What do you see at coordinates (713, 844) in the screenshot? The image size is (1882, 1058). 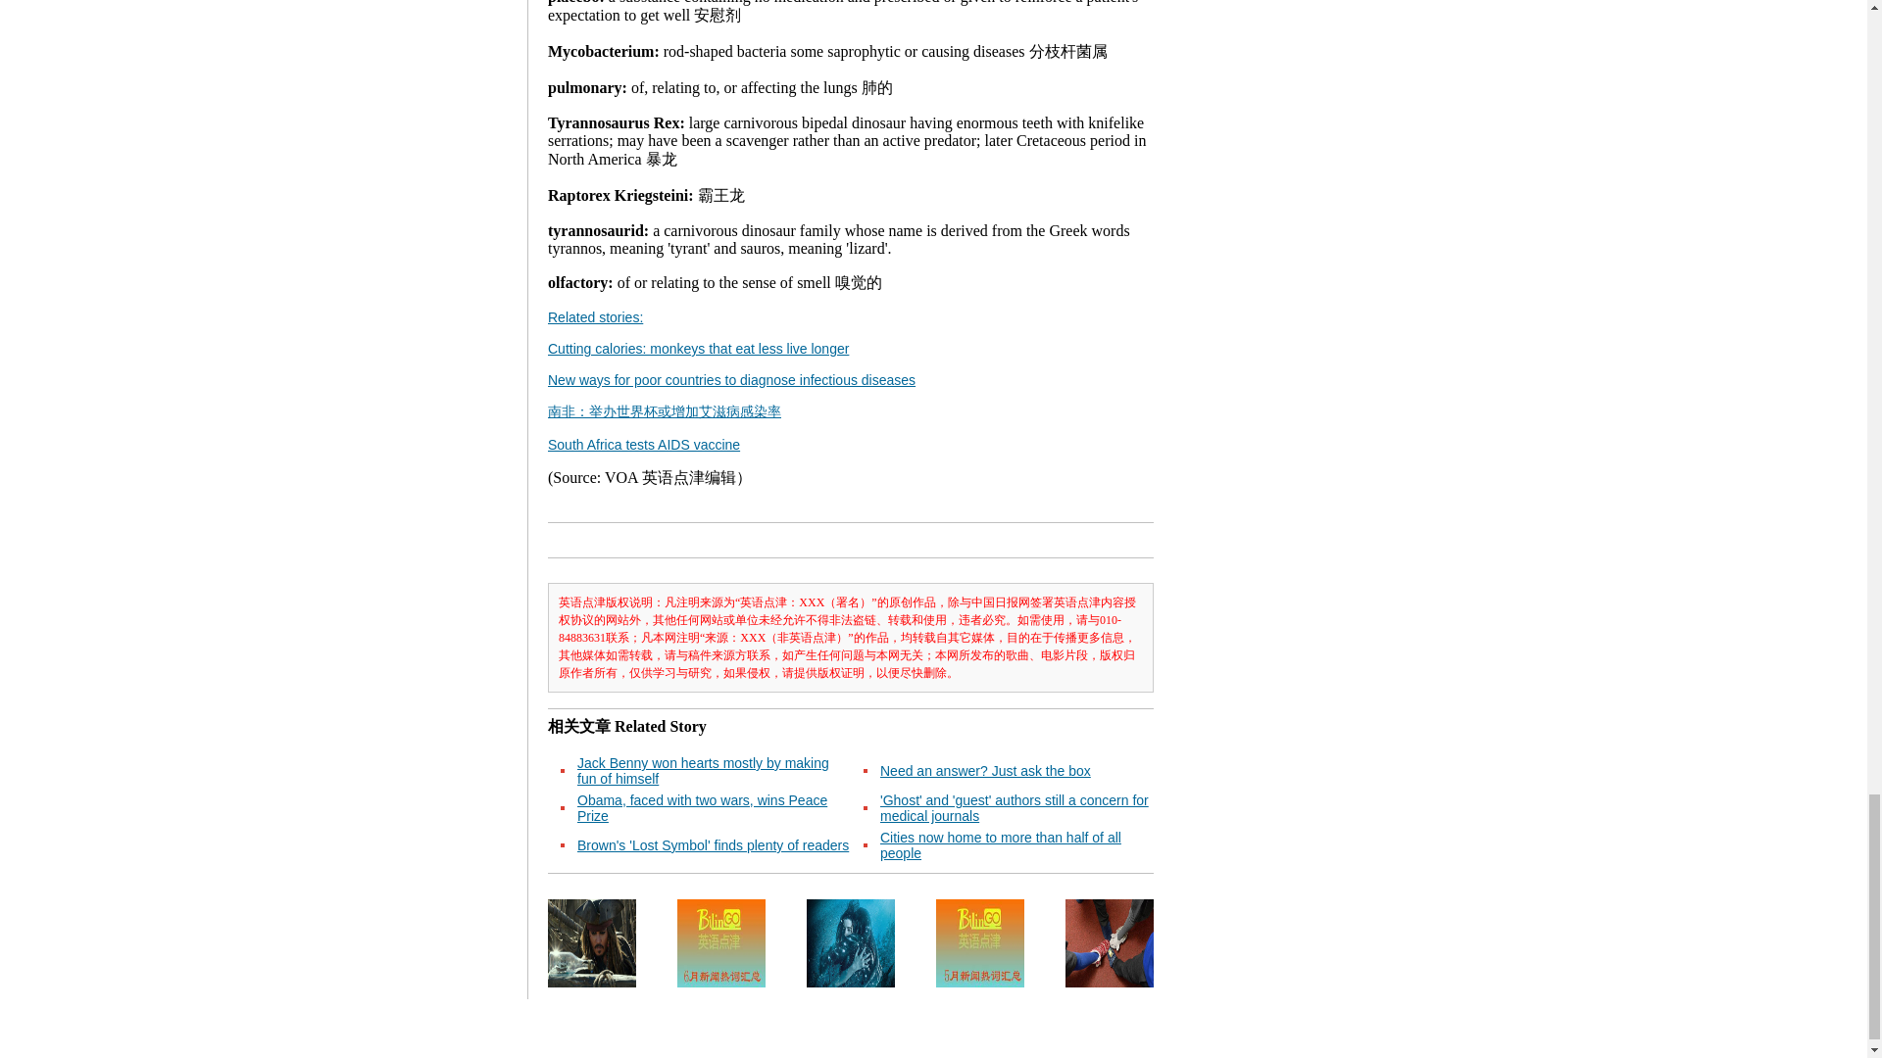 I see `Brown's 'Lost Symbol' finds plenty of readers` at bounding box center [713, 844].